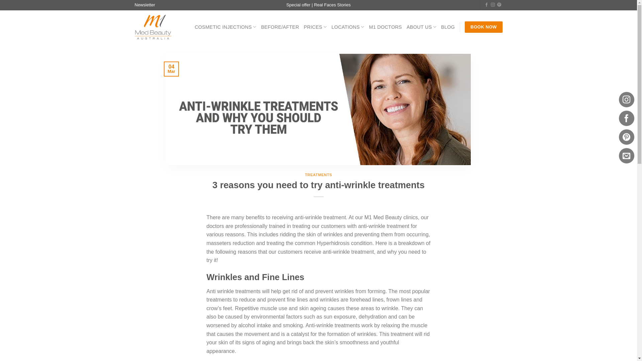 The width and height of the screenshot is (642, 361). What do you see at coordinates (448, 27) in the screenshot?
I see `BLOG` at bounding box center [448, 27].